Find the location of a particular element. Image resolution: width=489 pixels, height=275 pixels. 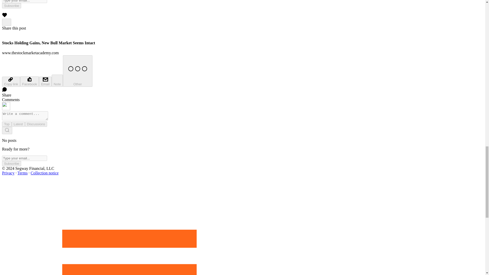

Top is located at coordinates (7, 124).